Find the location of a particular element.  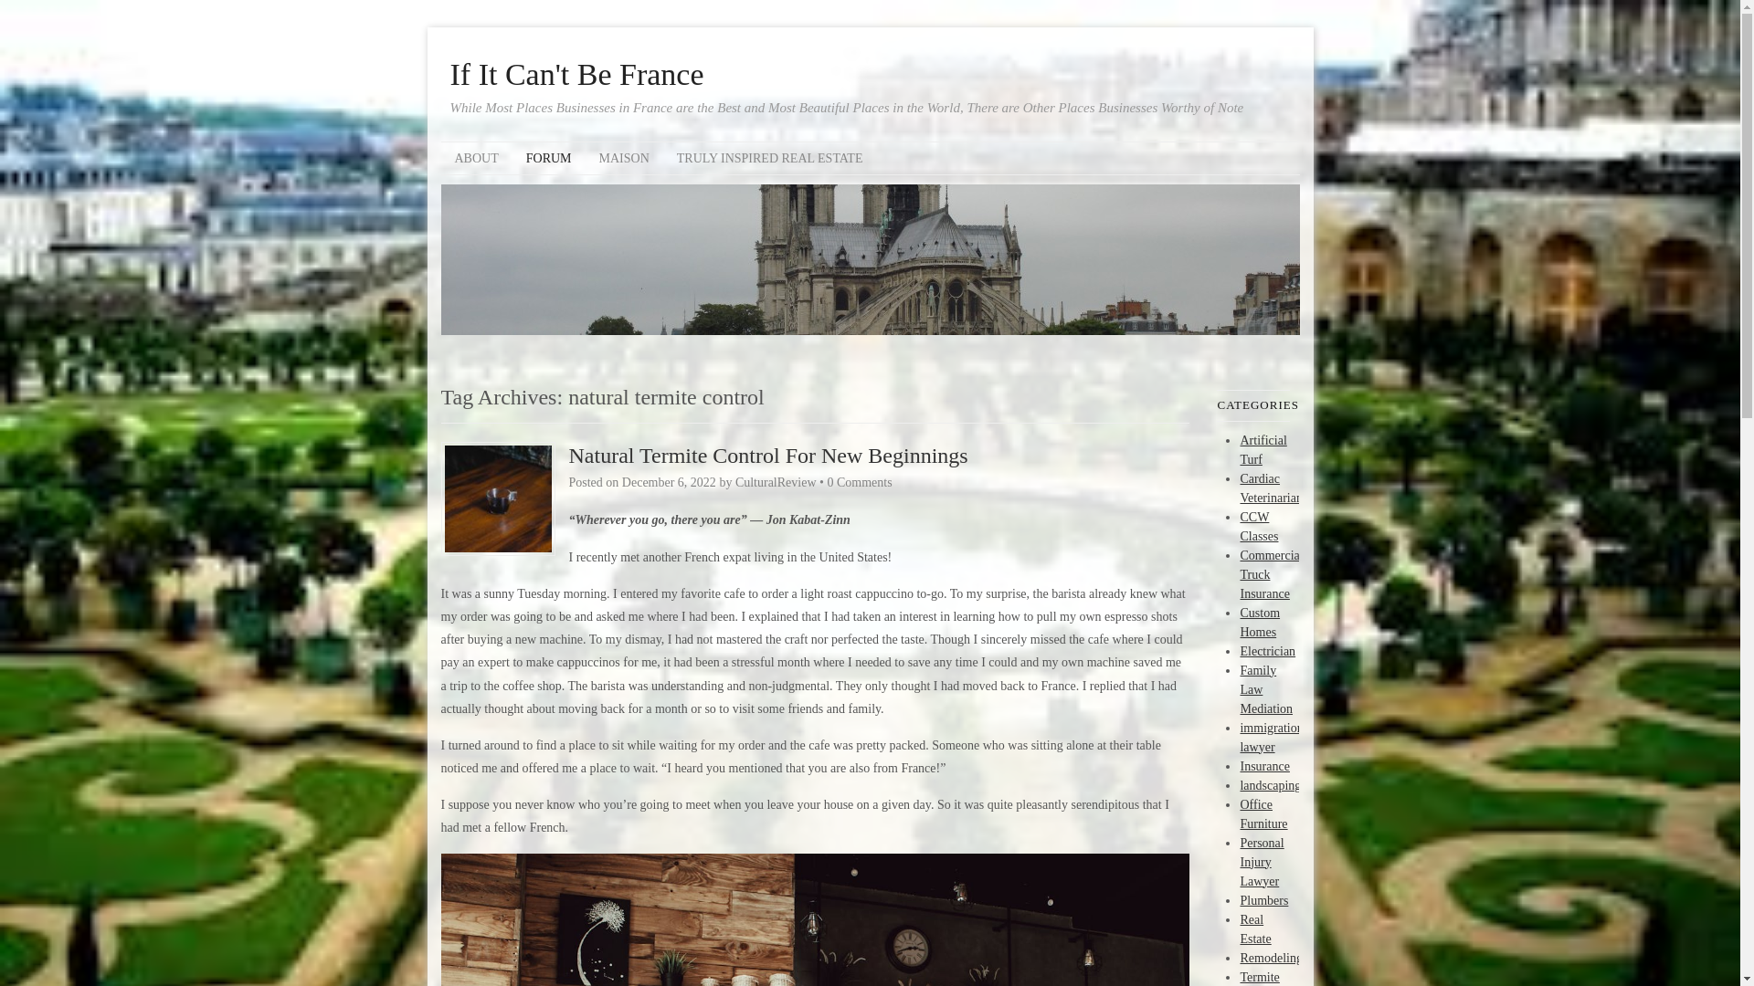

Termite Exterminator is located at coordinates (1273, 977).